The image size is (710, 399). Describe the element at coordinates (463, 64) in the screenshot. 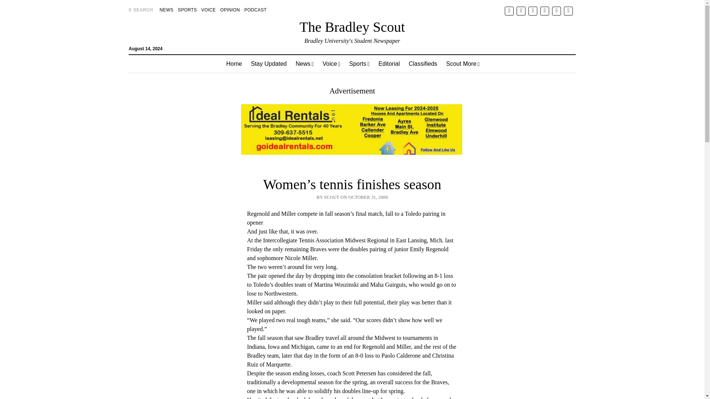

I see `Scout More` at that location.